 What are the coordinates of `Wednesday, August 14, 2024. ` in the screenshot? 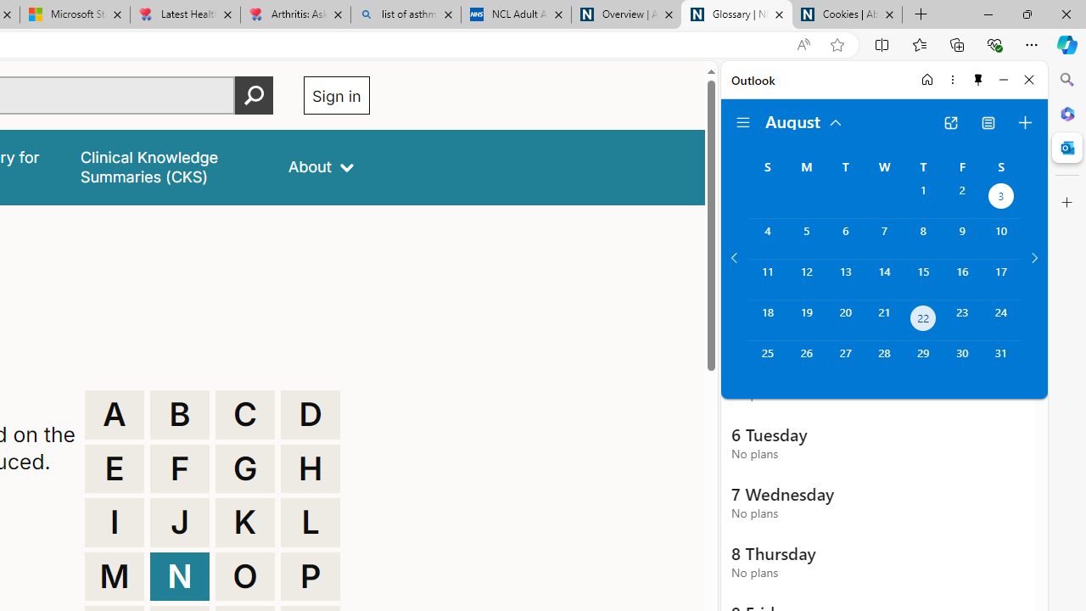 It's located at (884, 279).